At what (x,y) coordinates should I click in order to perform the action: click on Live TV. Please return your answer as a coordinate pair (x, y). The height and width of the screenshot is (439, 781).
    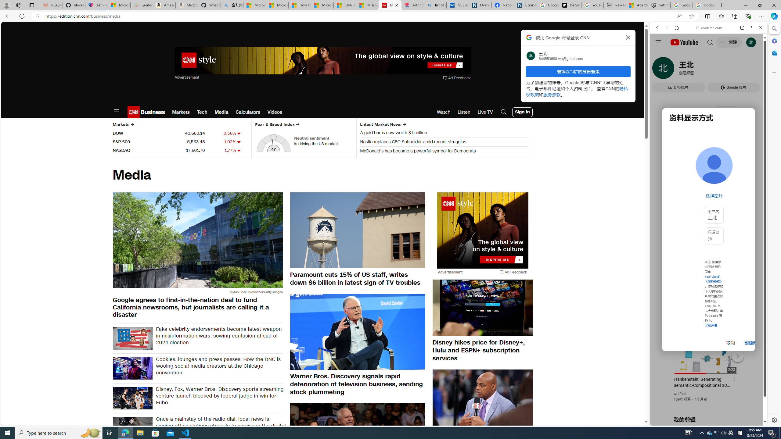
    Looking at the image, I should click on (485, 112).